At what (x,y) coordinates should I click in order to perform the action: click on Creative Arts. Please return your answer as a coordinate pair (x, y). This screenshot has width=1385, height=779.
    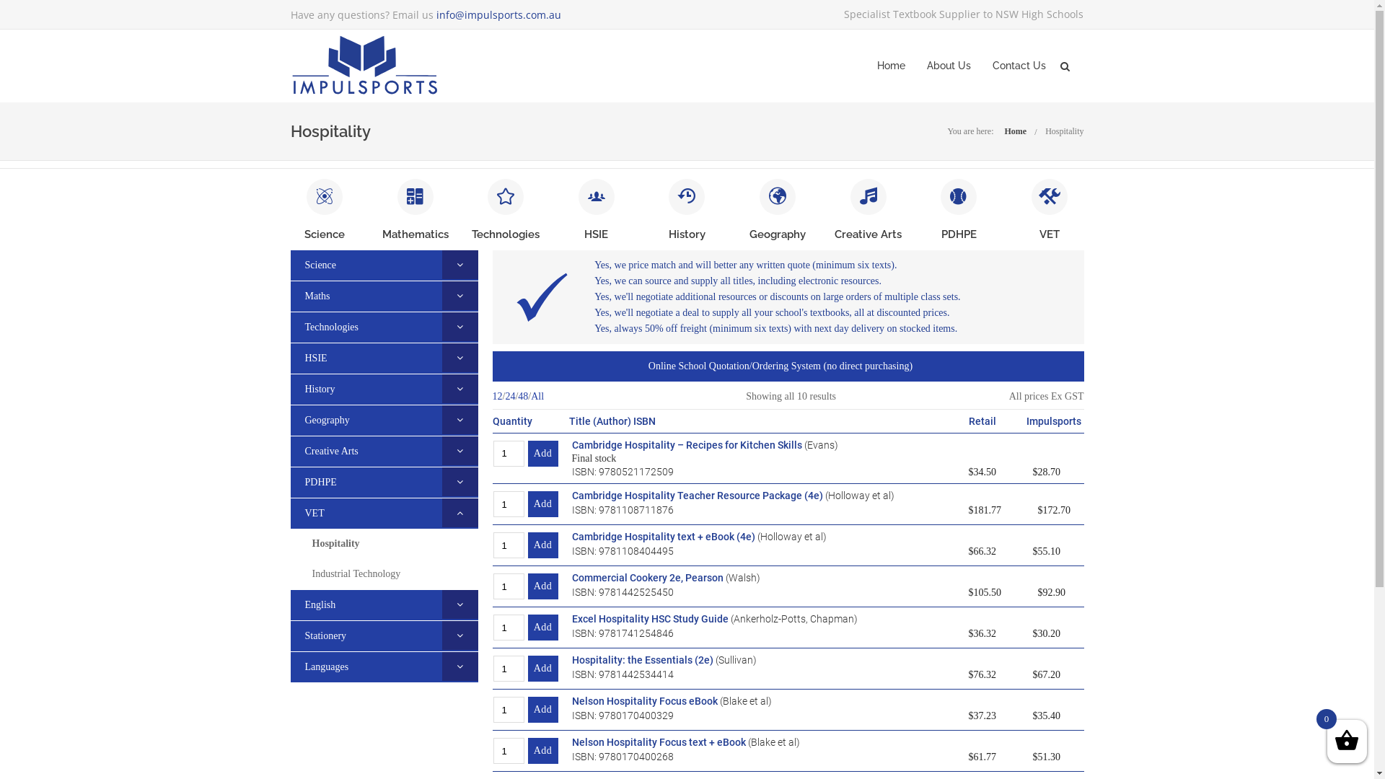
    Looking at the image, I should click on (324, 452).